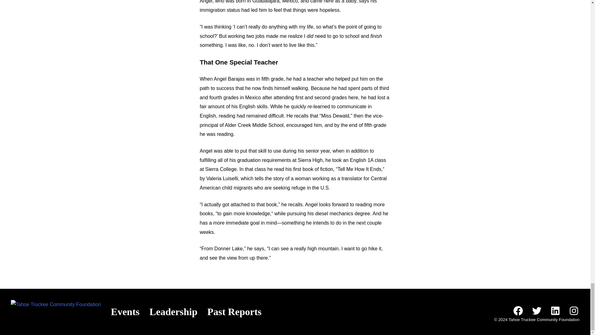 This screenshot has height=335, width=595. I want to click on Instagram, so click(574, 310).